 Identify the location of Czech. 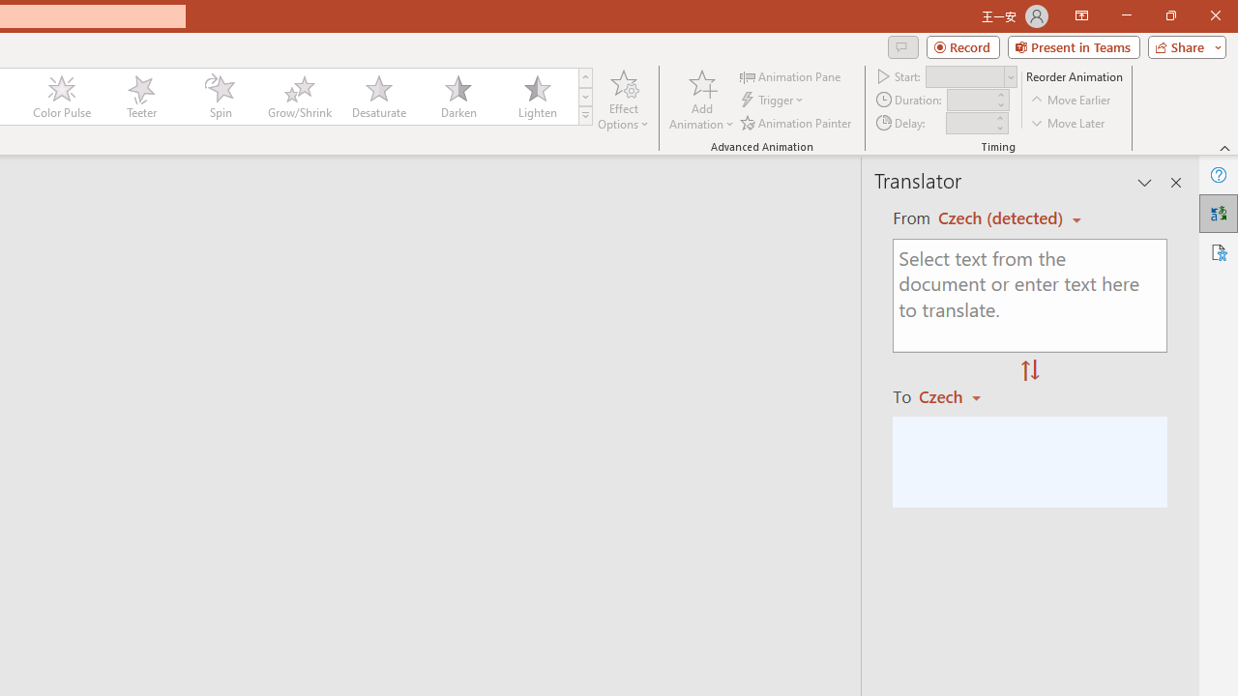
(958, 396).